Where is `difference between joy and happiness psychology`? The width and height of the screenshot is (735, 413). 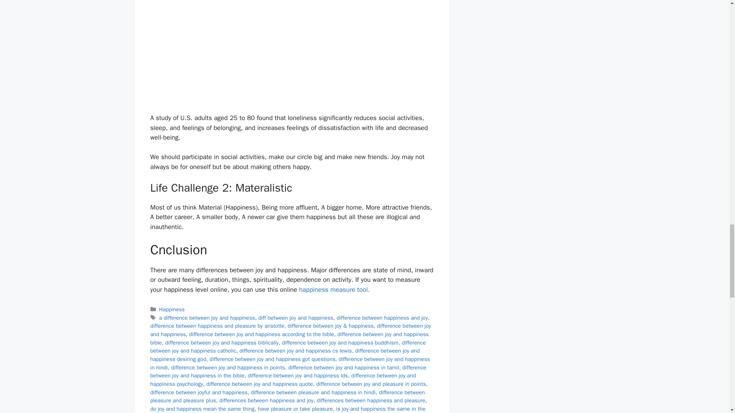
difference between joy and happiness psychology is located at coordinates (283, 380).